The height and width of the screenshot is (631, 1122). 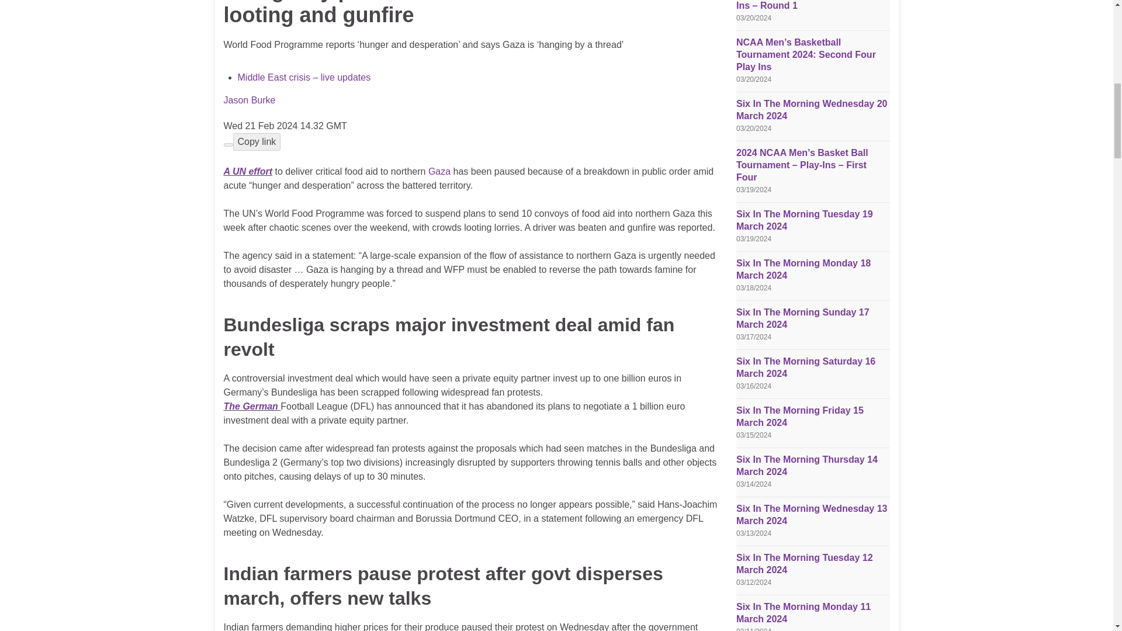 I want to click on A UN effort, so click(x=248, y=172).